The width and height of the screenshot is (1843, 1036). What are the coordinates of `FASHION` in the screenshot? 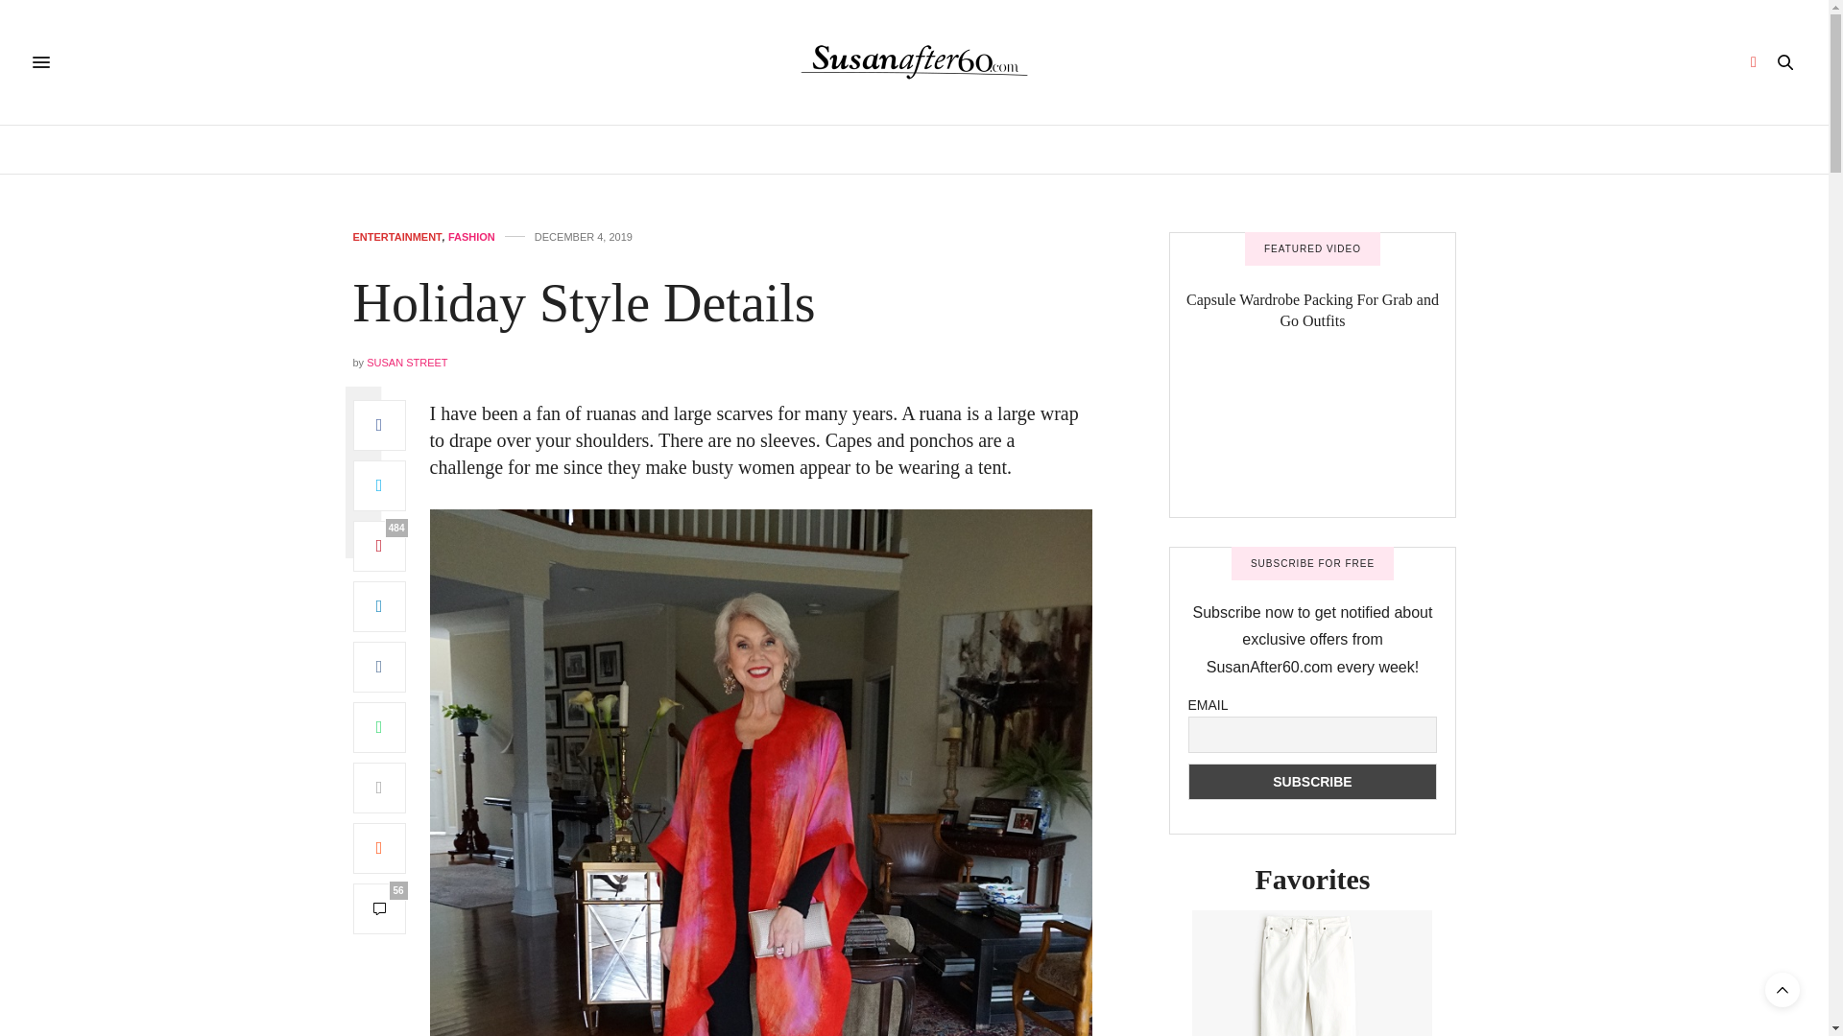 It's located at (471, 236).